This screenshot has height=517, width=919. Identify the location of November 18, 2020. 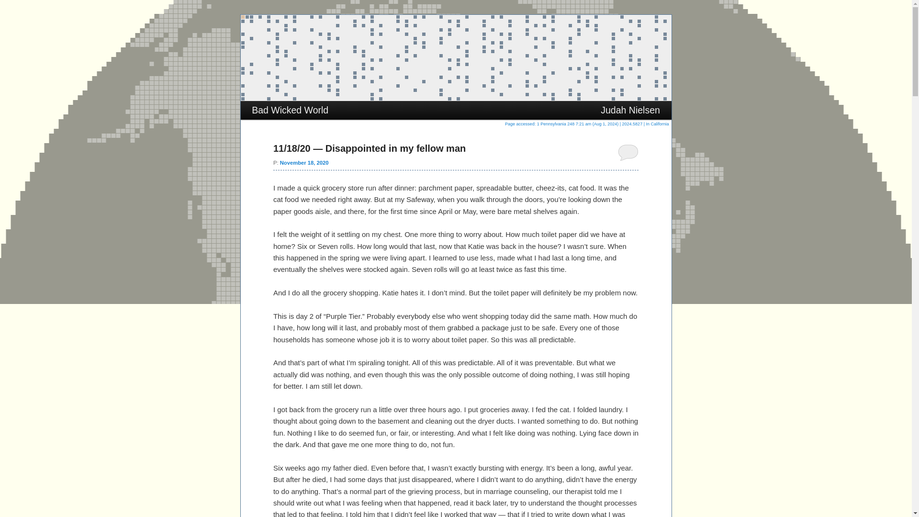
(304, 162).